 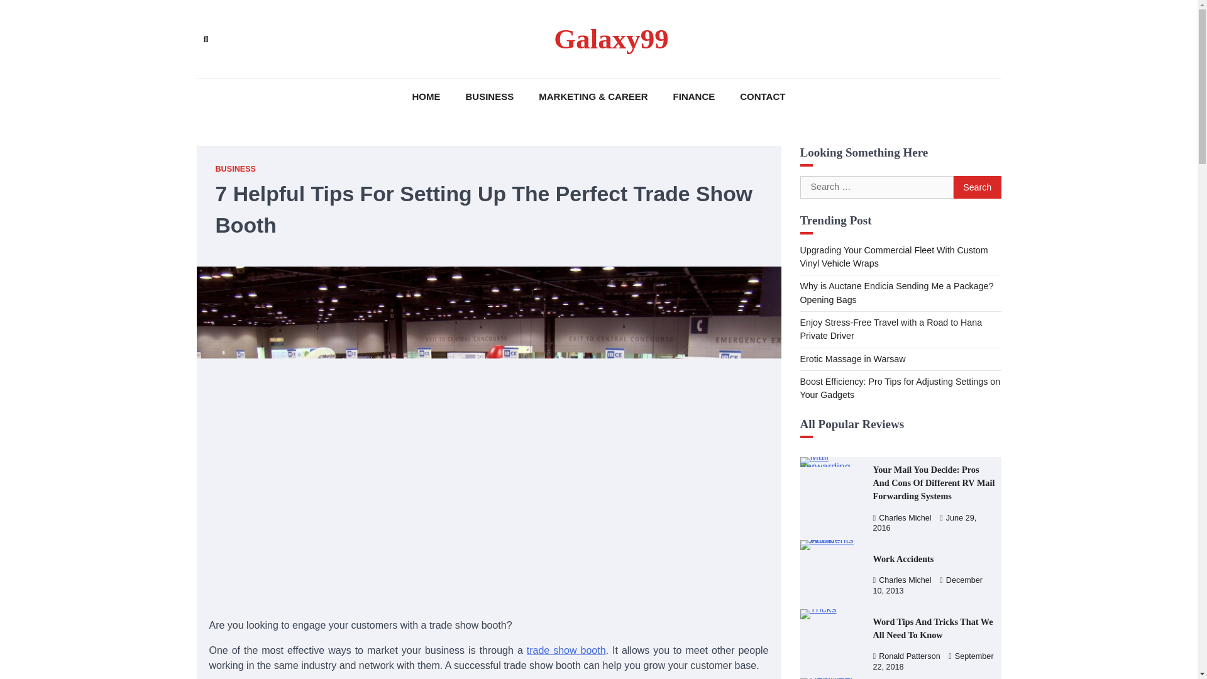 I want to click on June 29, 2016, so click(x=924, y=522).